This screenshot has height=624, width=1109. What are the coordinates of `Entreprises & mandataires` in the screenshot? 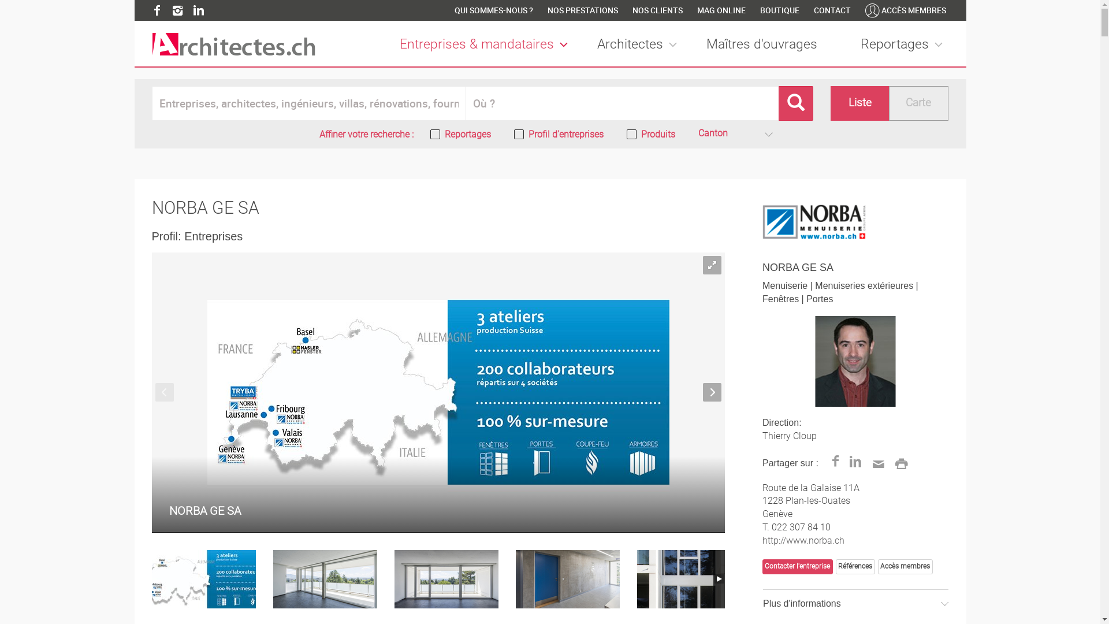 It's located at (487, 45).